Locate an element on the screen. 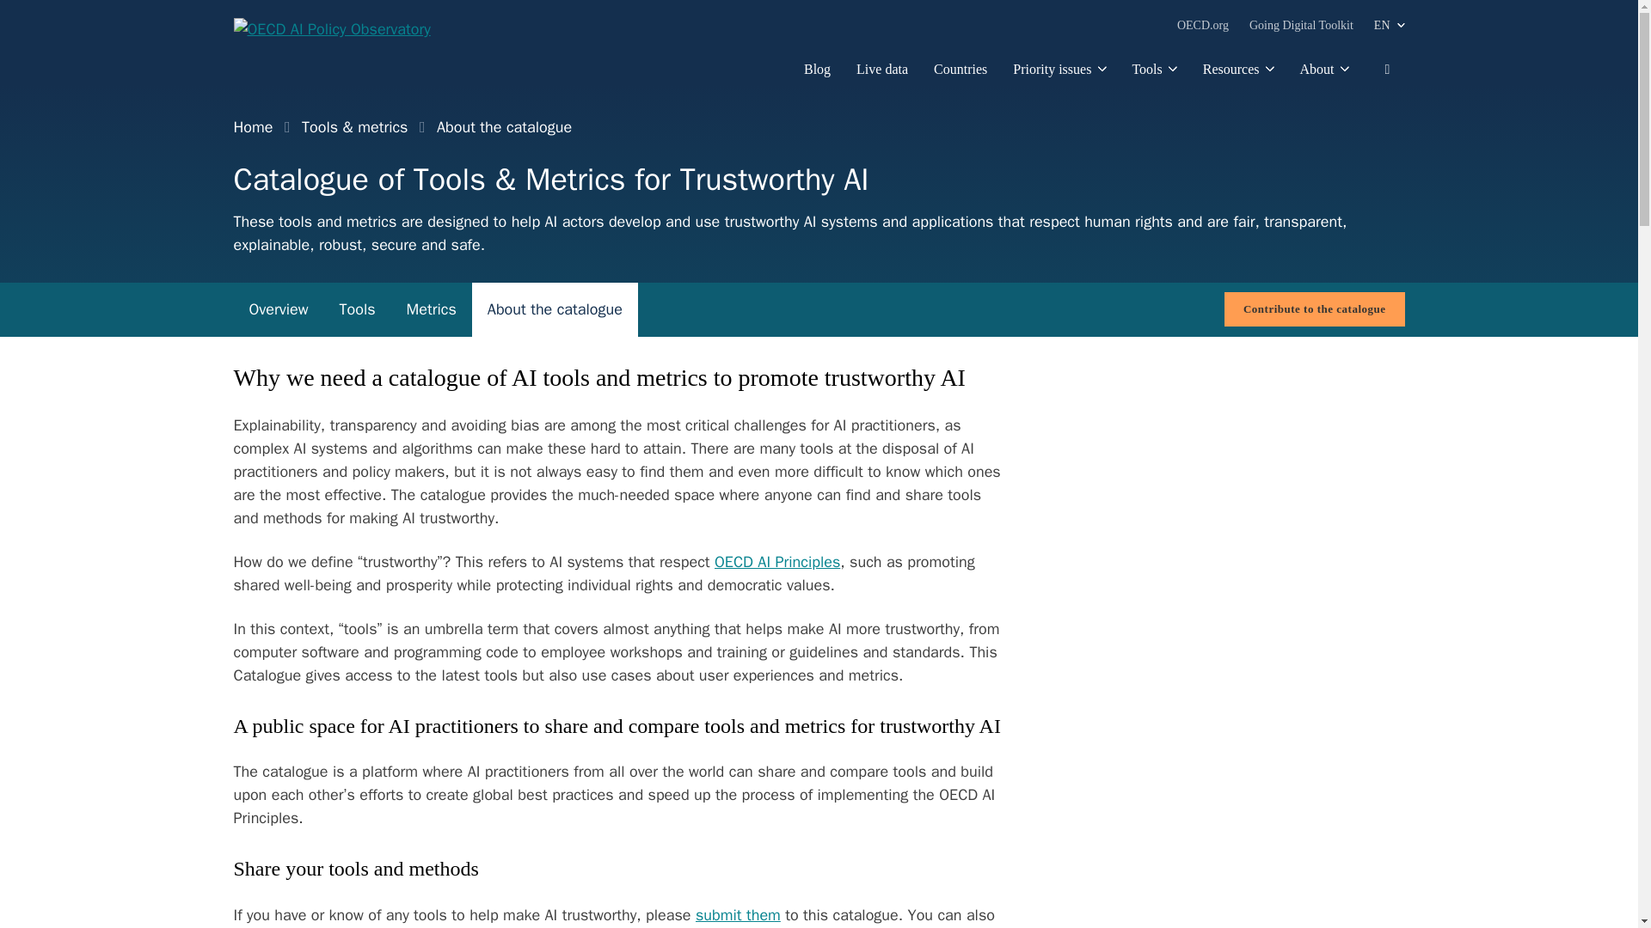 This screenshot has height=928, width=1651. Tools is located at coordinates (1153, 77).